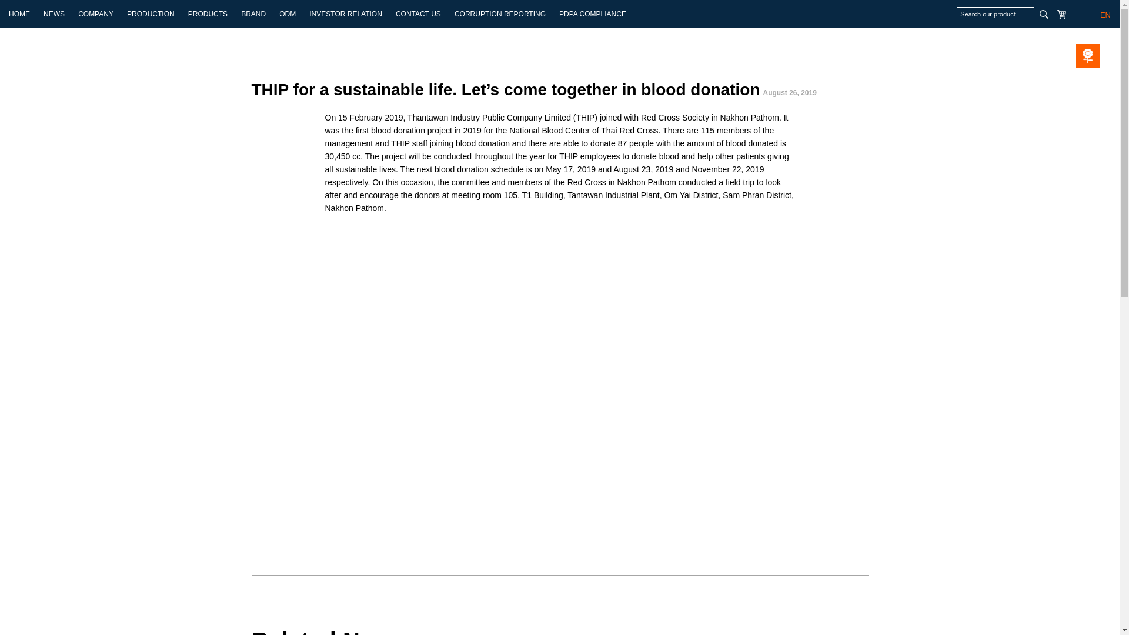 The width and height of the screenshot is (1129, 635). I want to click on NEWS, so click(54, 14).